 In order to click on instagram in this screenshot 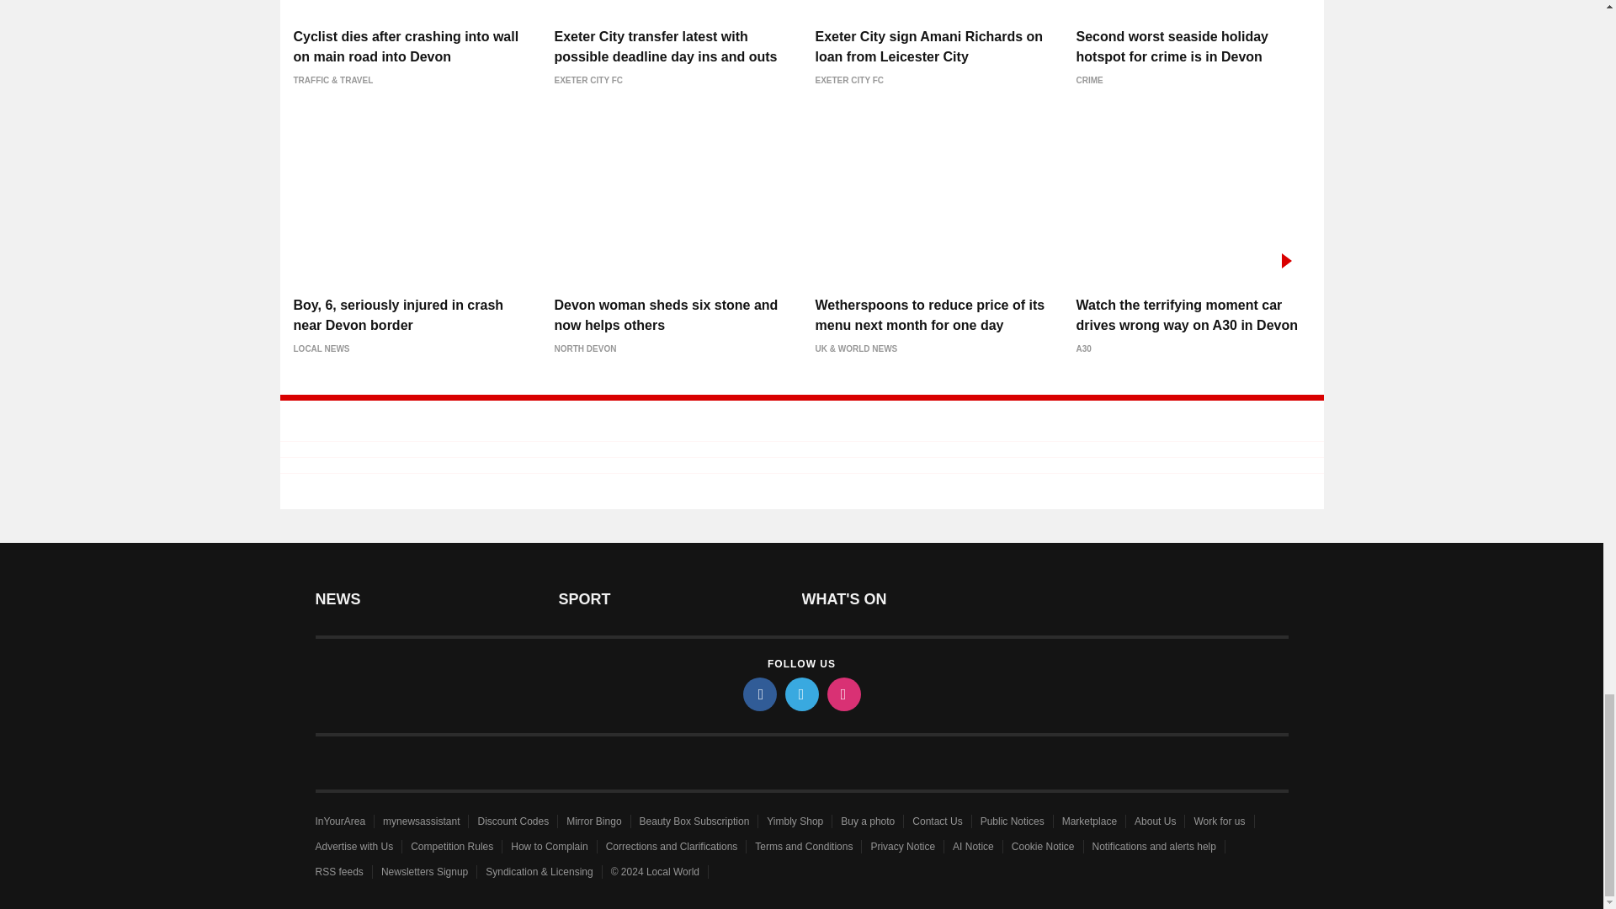, I will do `click(843, 694)`.